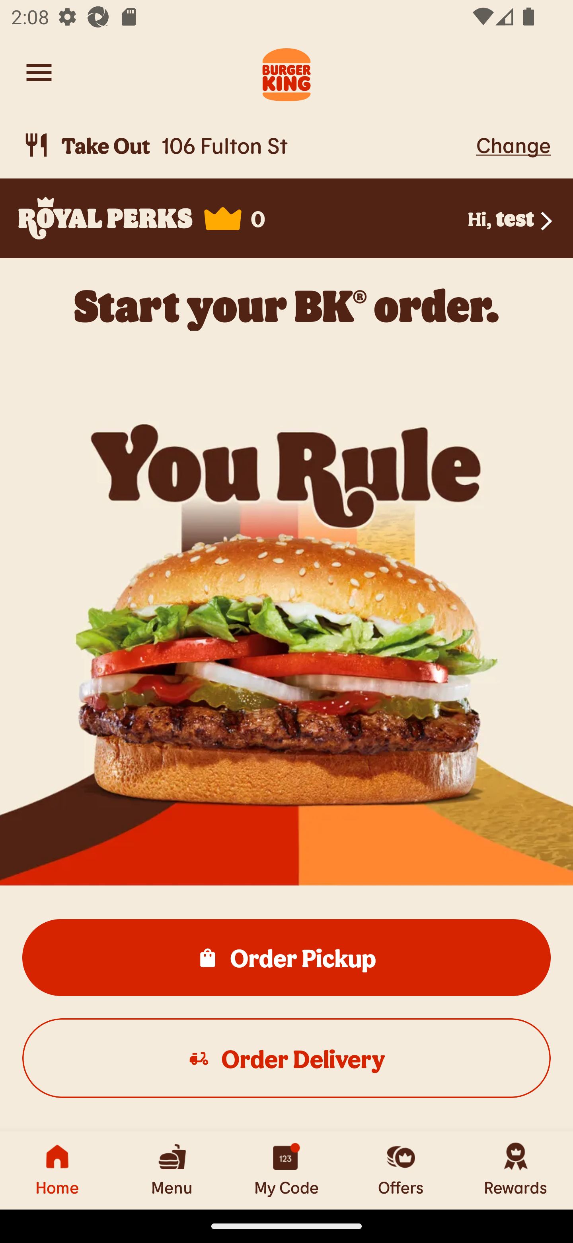 The image size is (573, 1243). I want to click on Take Out, 106 Fulton St  Take Out 106 Fulton St, so click(247, 145).